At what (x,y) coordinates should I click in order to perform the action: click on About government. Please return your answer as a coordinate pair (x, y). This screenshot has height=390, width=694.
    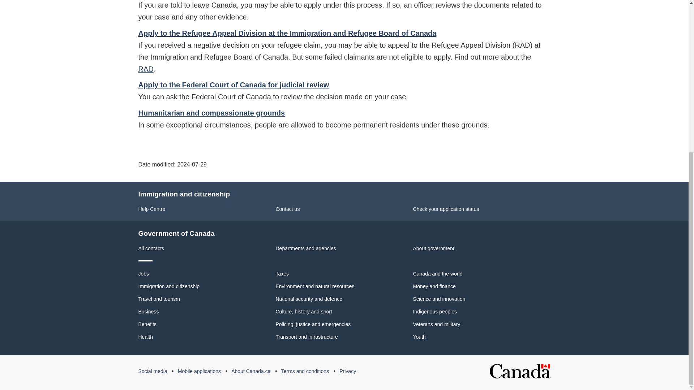
    Looking at the image, I should click on (433, 248).